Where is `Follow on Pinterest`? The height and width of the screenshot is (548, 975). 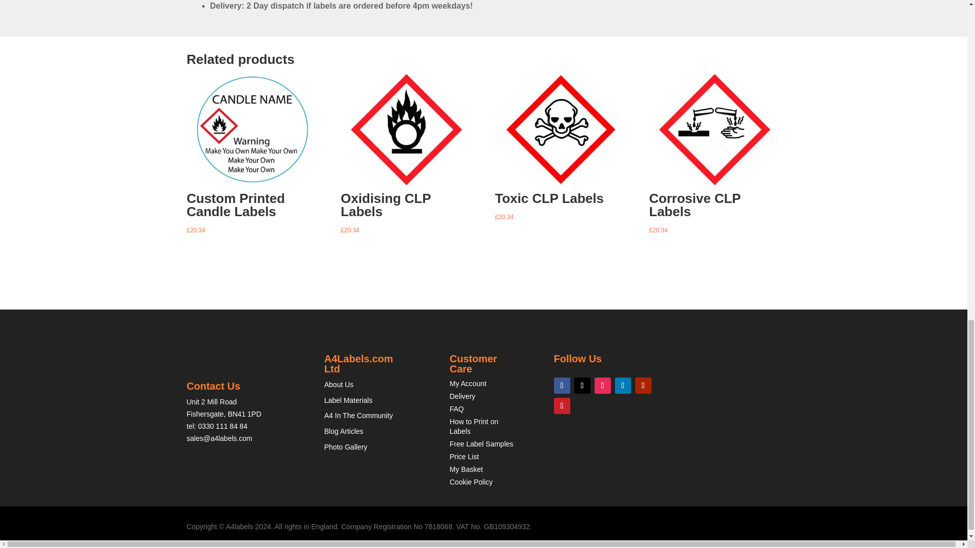
Follow on Pinterest is located at coordinates (562, 406).